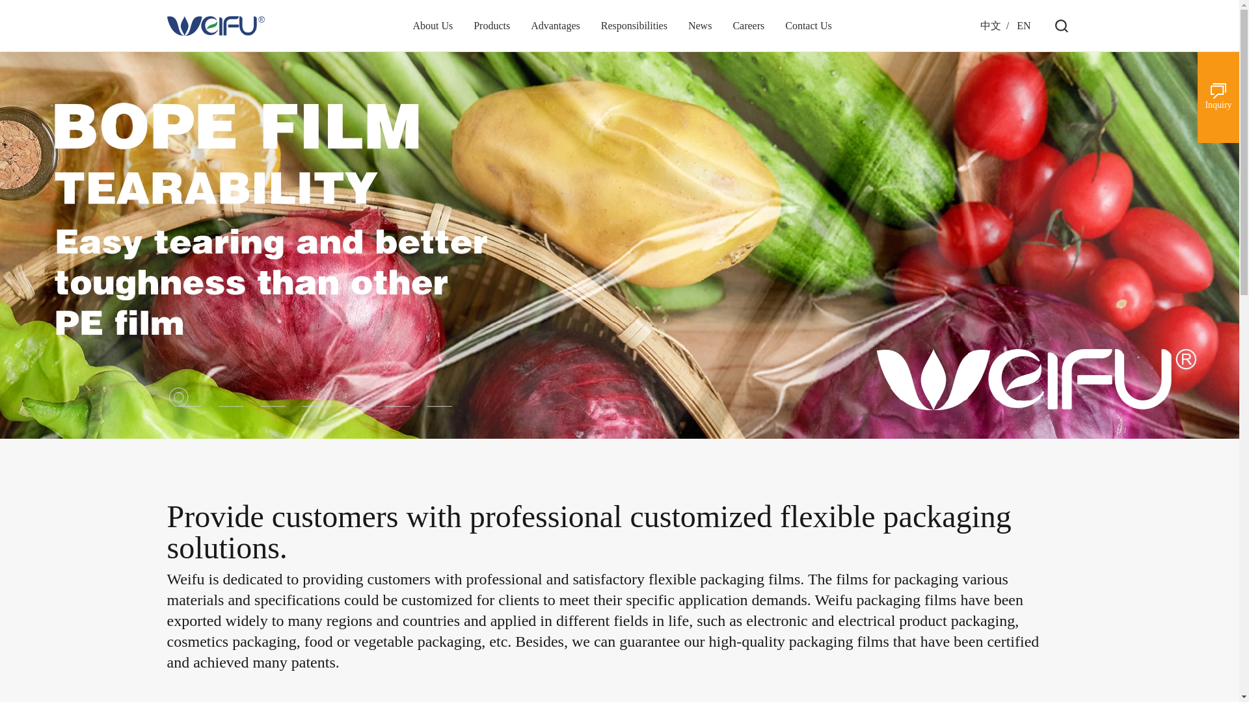  Describe the element at coordinates (215, 26) in the screenshot. I see `Huaducheng` at that location.